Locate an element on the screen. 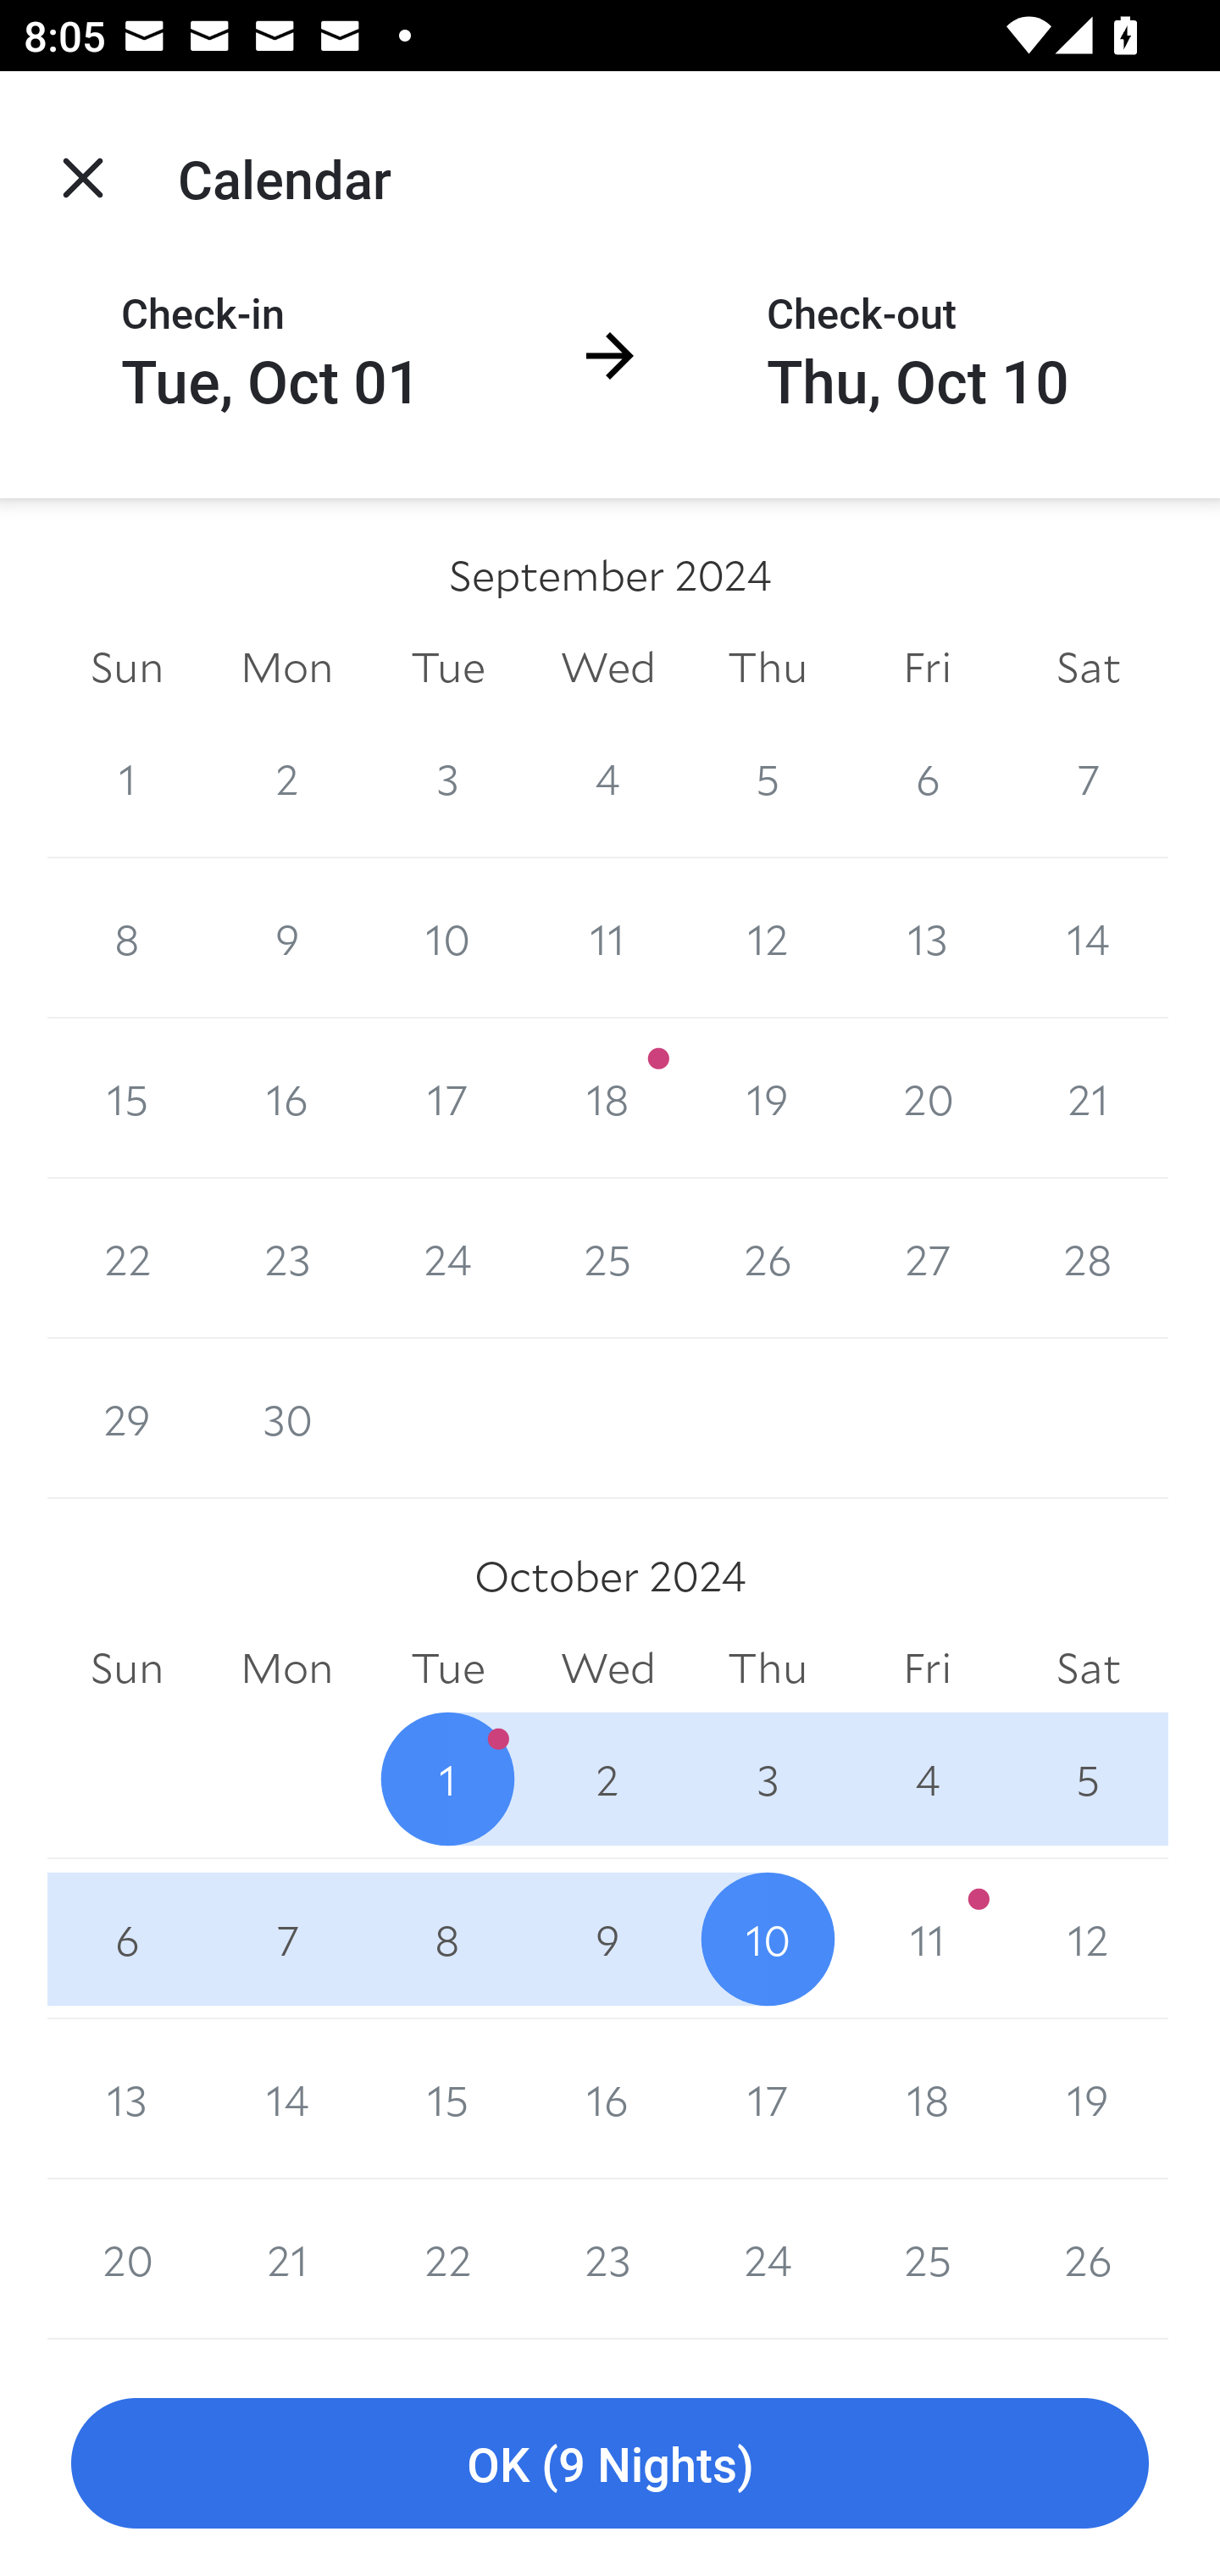 The image size is (1220, 2576). 10 10 October 2024 is located at coordinates (768, 1939).